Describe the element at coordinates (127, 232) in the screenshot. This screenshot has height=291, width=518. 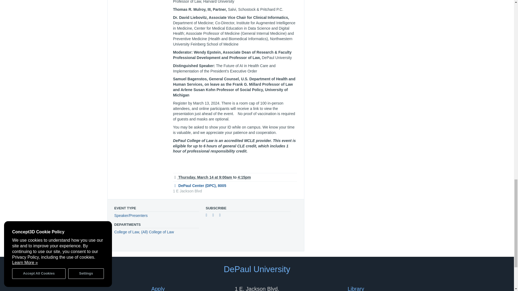
I see `College of Law` at that location.